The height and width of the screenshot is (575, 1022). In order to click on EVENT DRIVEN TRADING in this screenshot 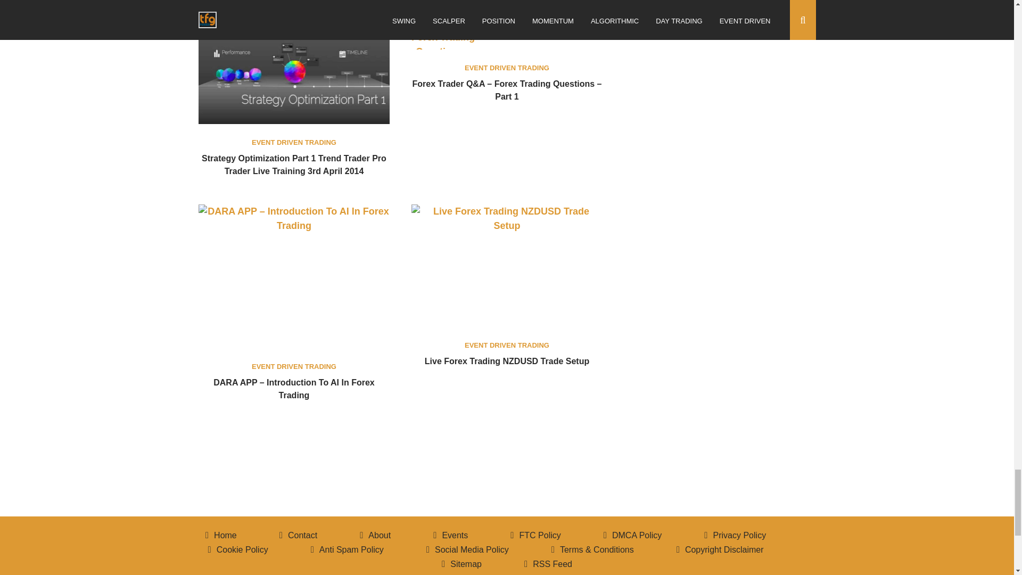, I will do `click(294, 366)`.